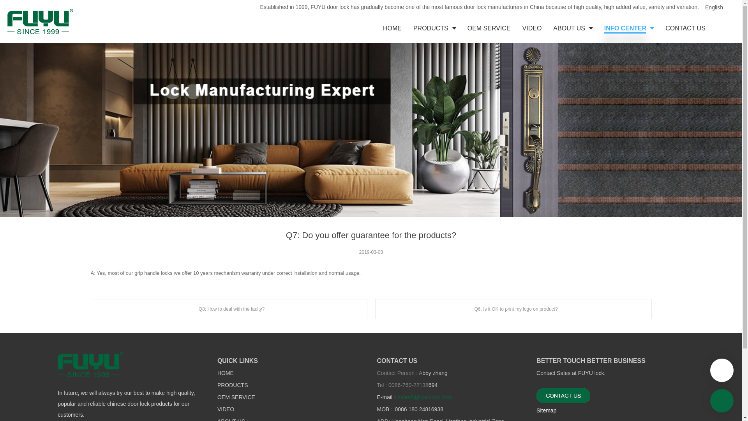  What do you see at coordinates (532, 28) in the screenshot?
I see `VIDEO` at bounding box center [532, 28].